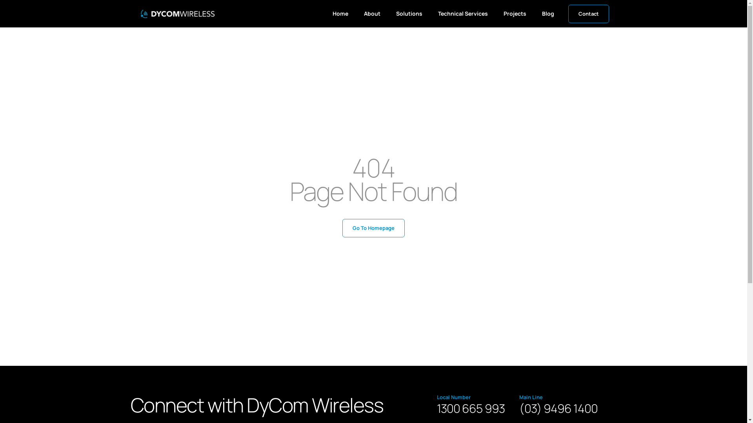 Image resolution: width=753 pixels, height=423 pixels. What do you see at coordinates (548, 14) in the screenshot?
I see `Blog` at bounding box center [548, 14].